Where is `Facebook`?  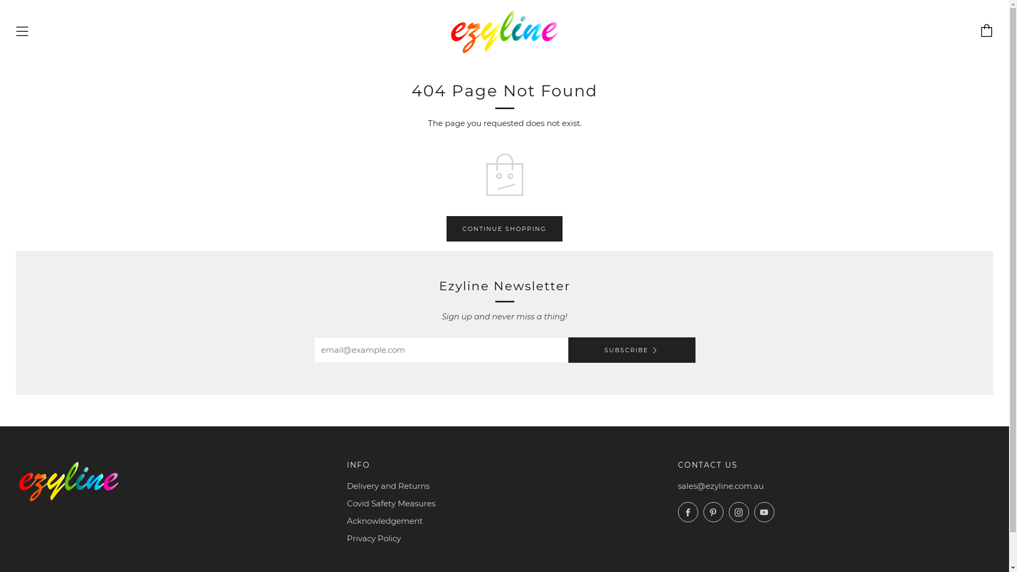 Facebook is located at coordinates (688, 512).